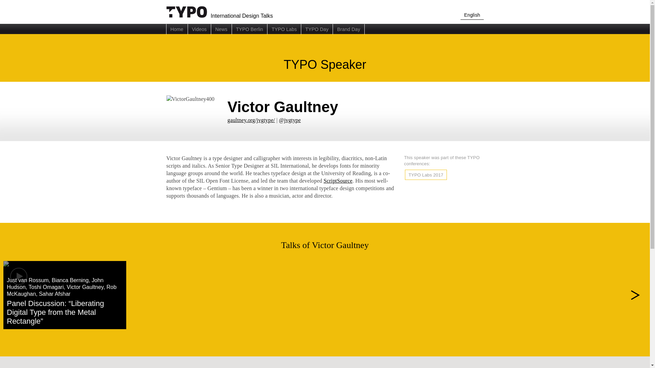 Image resolution: width=655 pixels, height=368 pixels. What do you see at coordinates (250, 29) in the screenshot?
I see `TYPO Berlin` at bounding box center [250, 29].